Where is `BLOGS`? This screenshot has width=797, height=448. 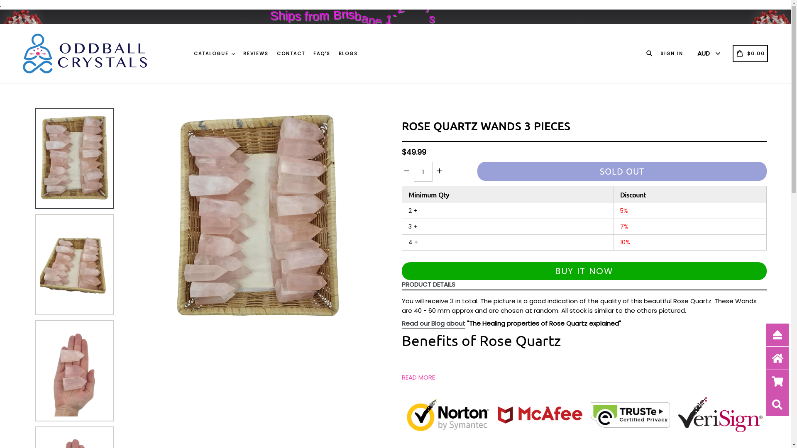
BLOGS is located at coordinates (348, 54).